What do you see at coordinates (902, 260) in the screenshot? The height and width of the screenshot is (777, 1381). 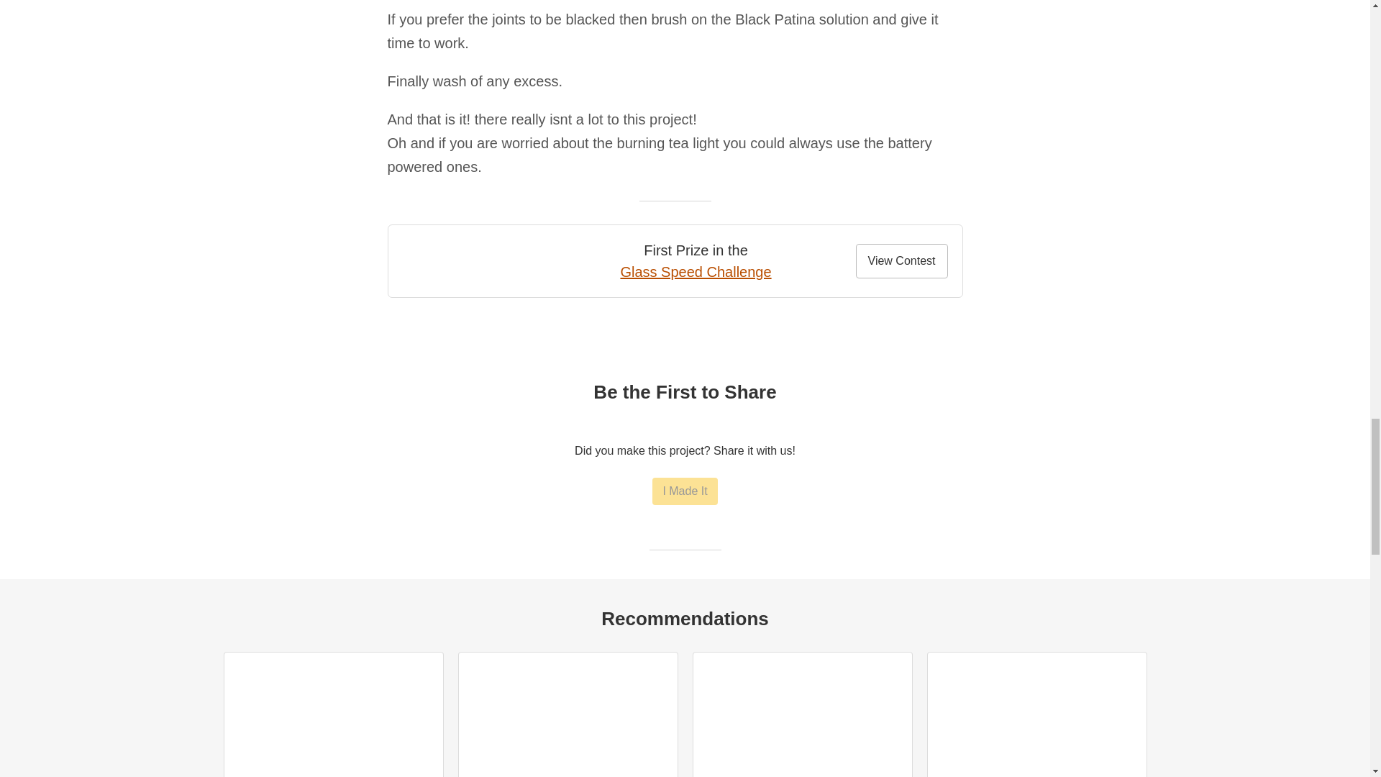 I see `View Contest` at bounding box center [902, 260].